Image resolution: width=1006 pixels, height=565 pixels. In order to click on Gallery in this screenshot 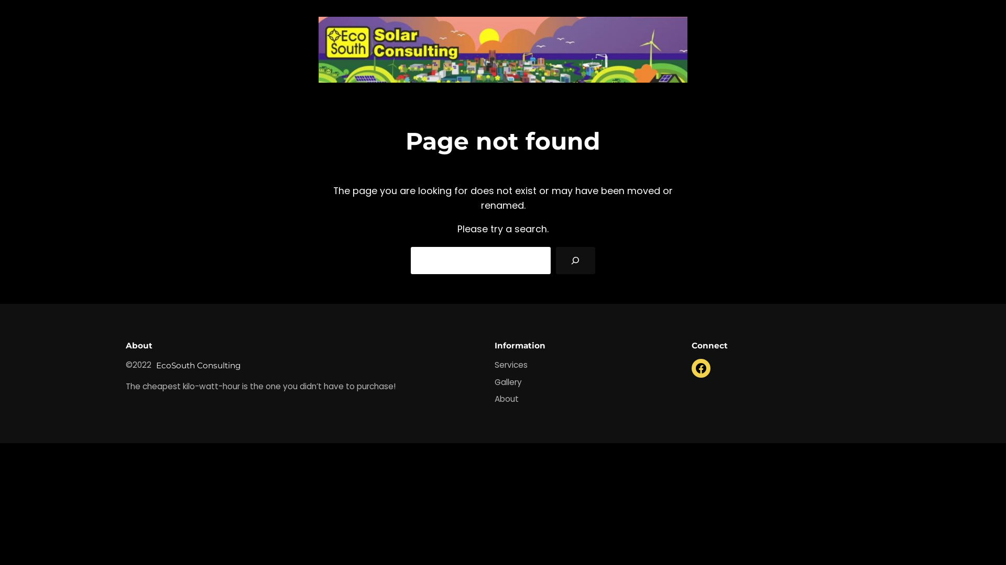, I will do `click(508, 383)`.